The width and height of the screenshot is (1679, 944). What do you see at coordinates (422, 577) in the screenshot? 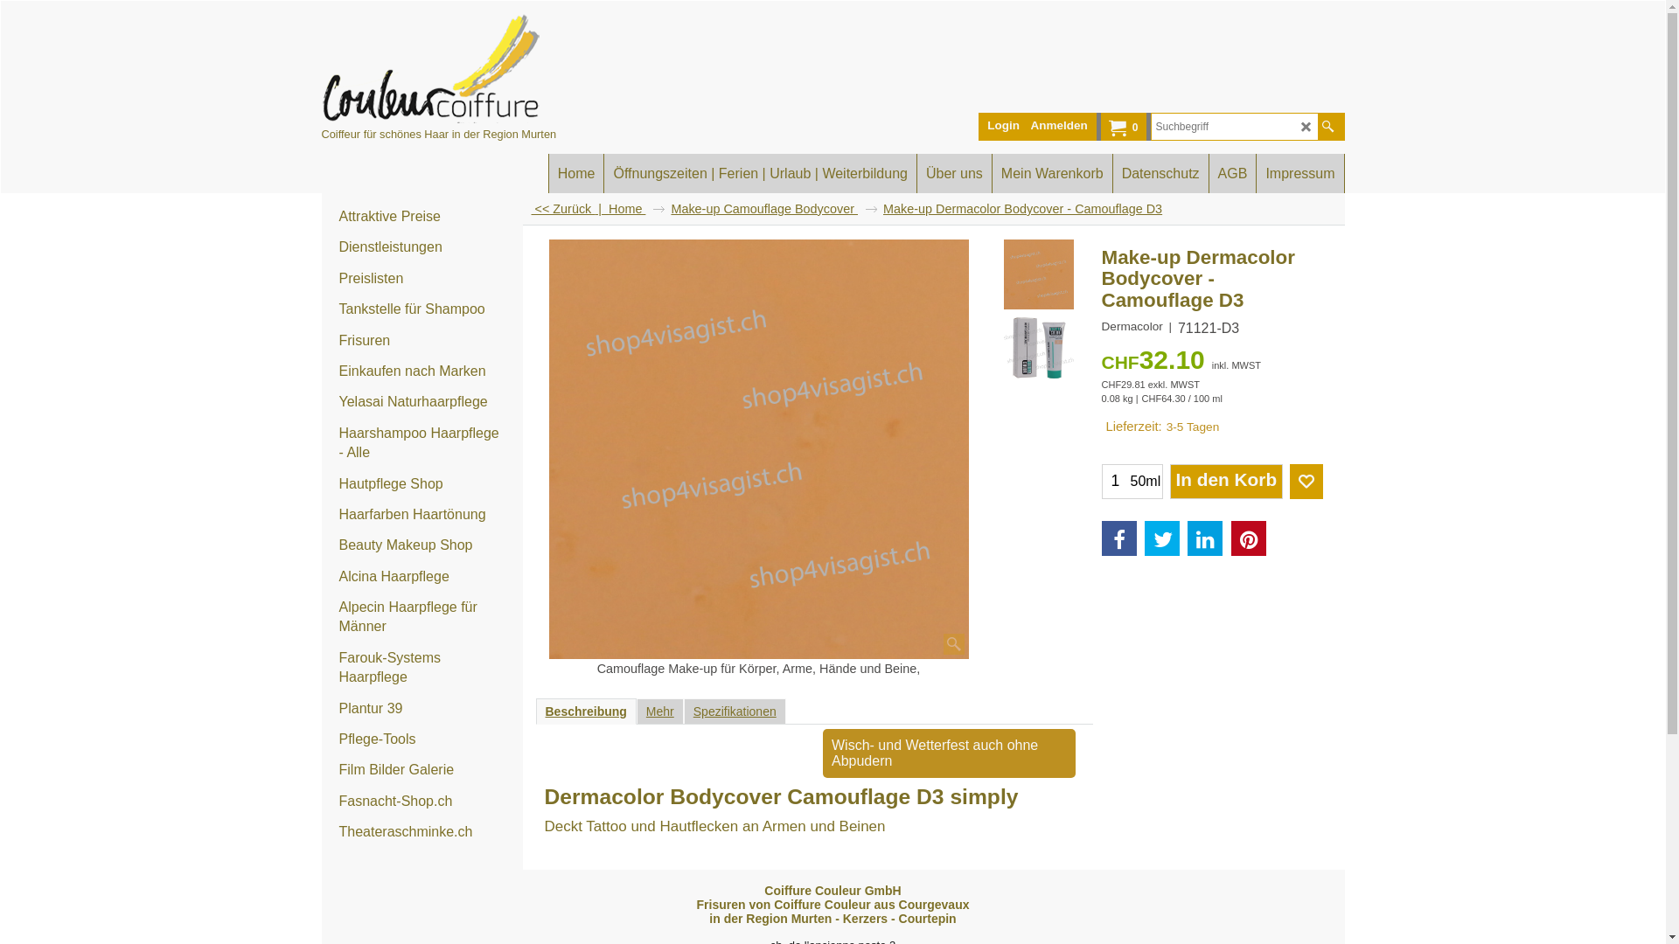
I see `Alcina Haarpflege` at bounding box center [422, 577].